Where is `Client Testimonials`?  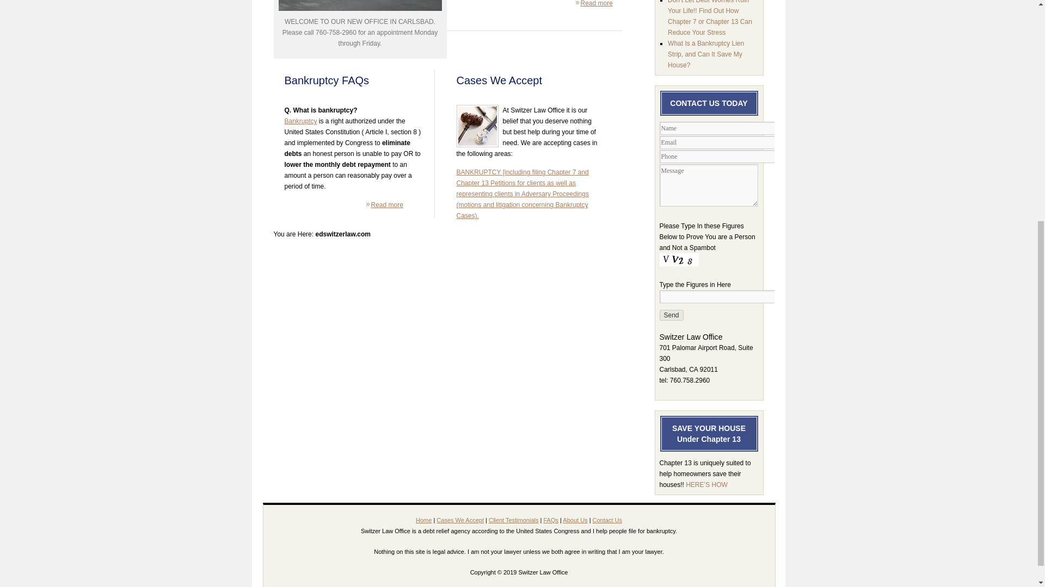 Client Testimonials is located at coordinates (514, 520).